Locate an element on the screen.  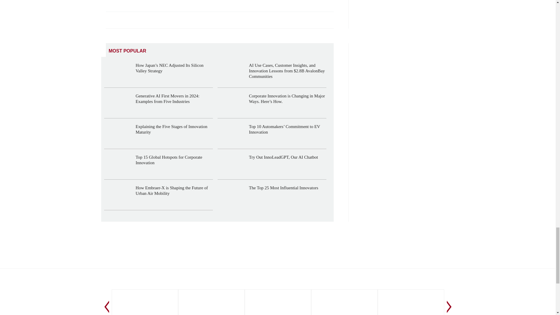
Facebook is located at coordinates (137, 20).